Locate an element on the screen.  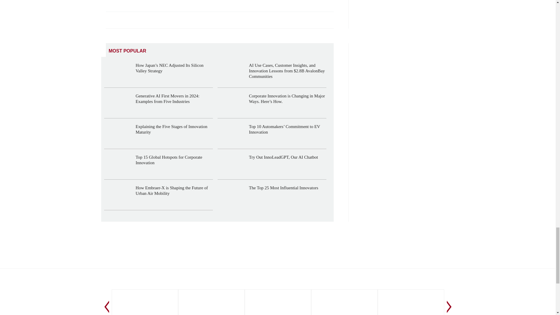
Facebook is located at coordinates (137, 20).